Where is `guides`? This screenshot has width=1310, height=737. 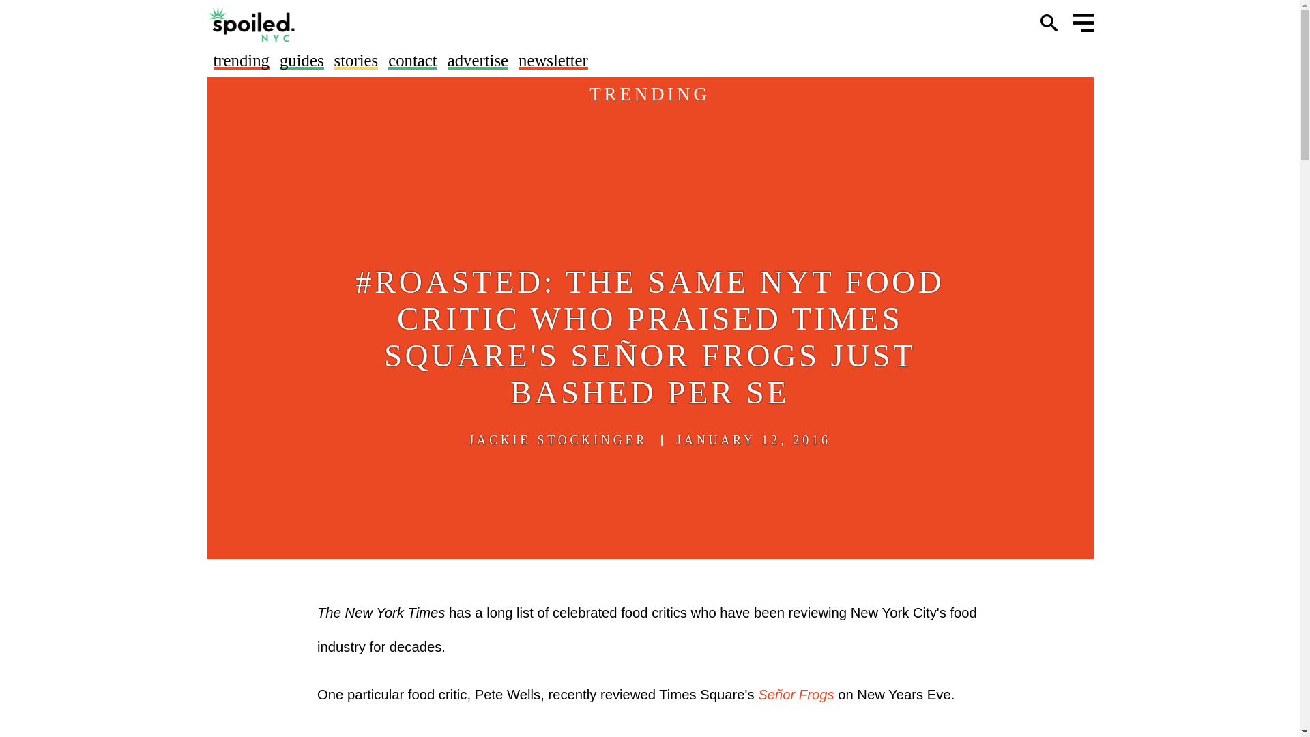
guides is located at coordinates (302, 60).